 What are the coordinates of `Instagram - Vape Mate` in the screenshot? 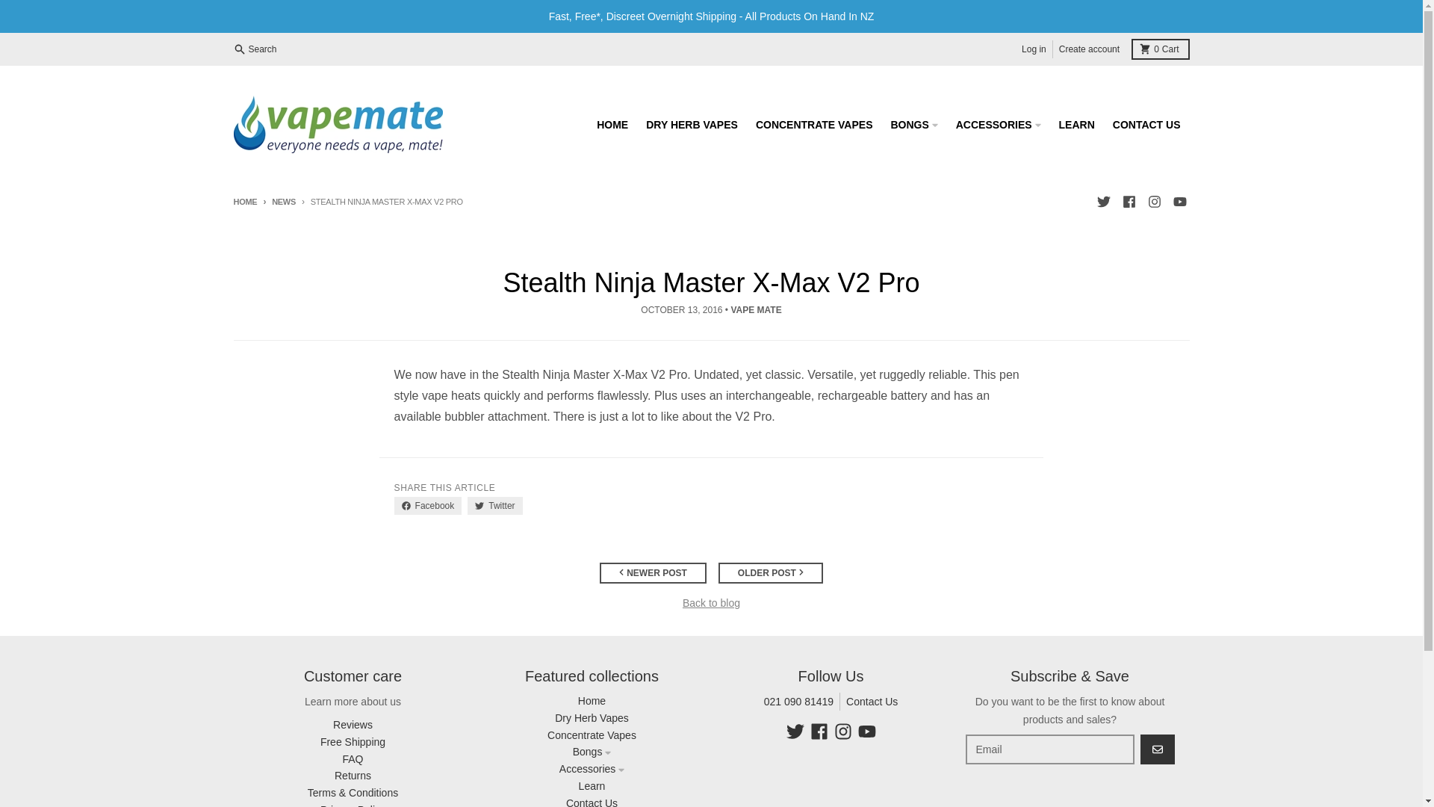 It's located at (1153, 202).